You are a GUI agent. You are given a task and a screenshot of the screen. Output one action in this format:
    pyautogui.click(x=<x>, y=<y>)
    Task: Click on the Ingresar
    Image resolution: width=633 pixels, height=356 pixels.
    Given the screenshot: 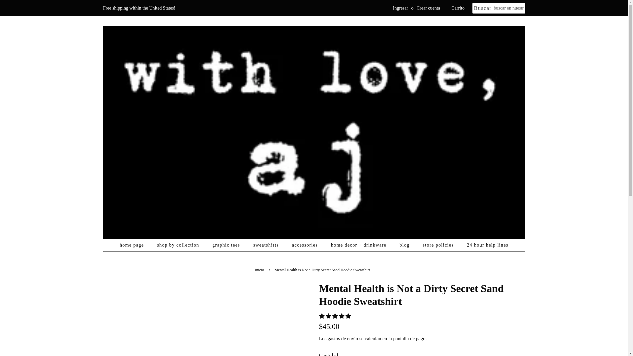 What is the action you would take?
    pyautogui.click(x=401, y=8)
    